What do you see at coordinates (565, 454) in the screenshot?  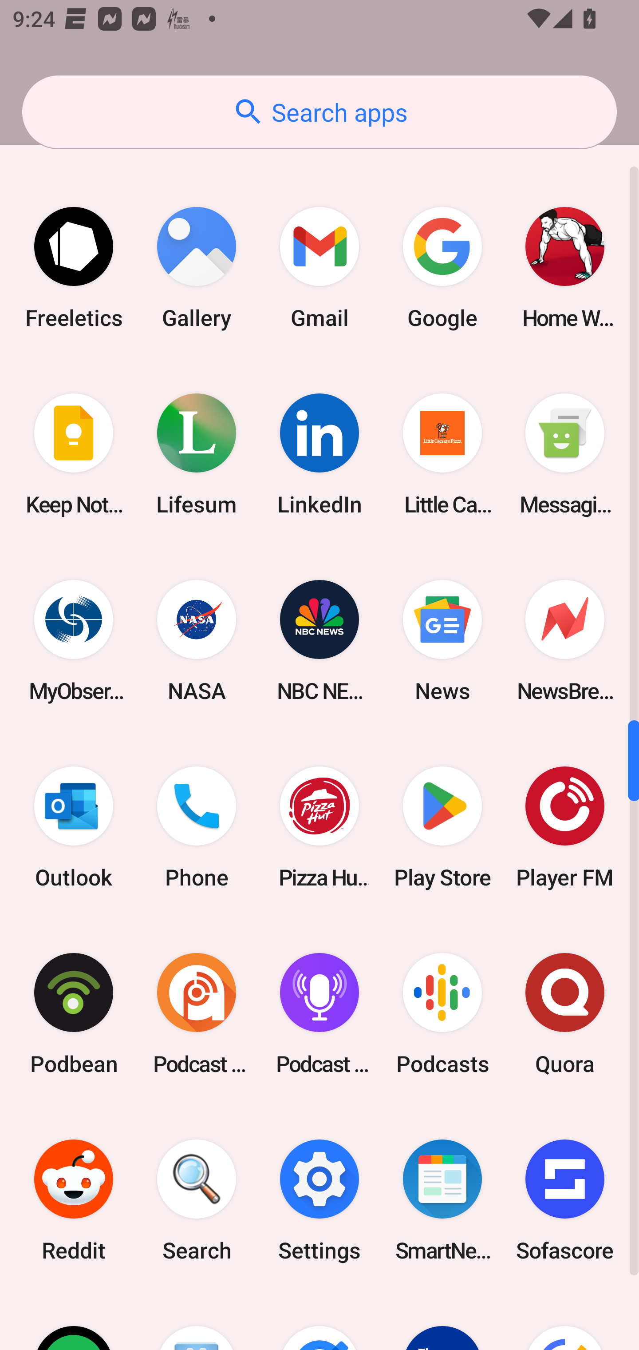 I see `Messaging` at bounding box center [565, 454].